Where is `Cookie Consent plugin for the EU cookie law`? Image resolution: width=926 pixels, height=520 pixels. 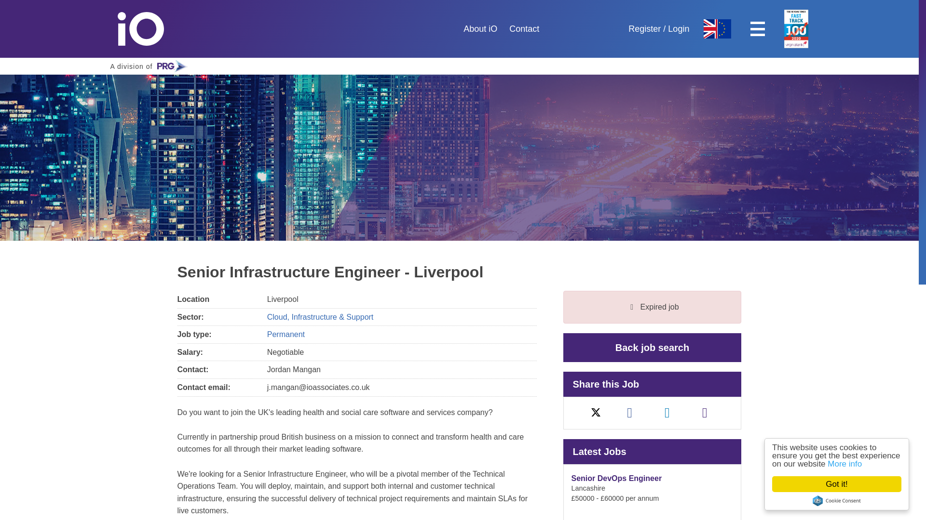
Cookie Consent plugin for the EU cookie law is located at coordinates (678, 29).